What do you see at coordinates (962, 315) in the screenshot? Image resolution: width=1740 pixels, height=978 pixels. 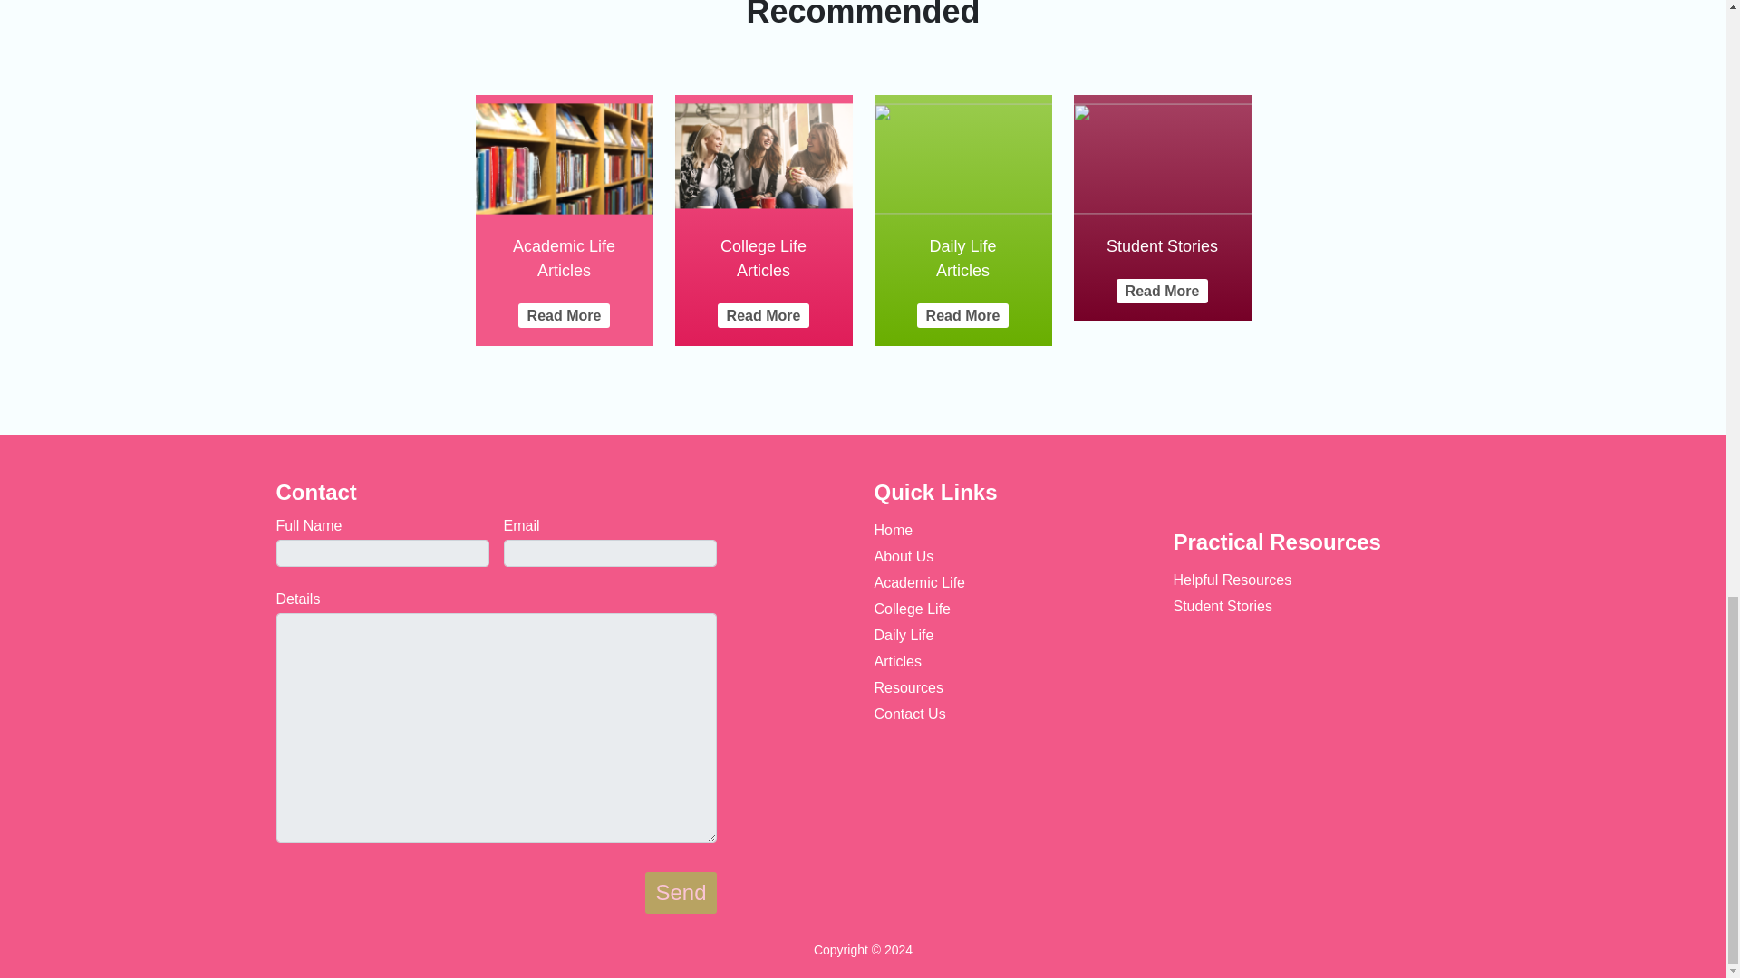 I see `Read More` at bounding box center [962, 315].